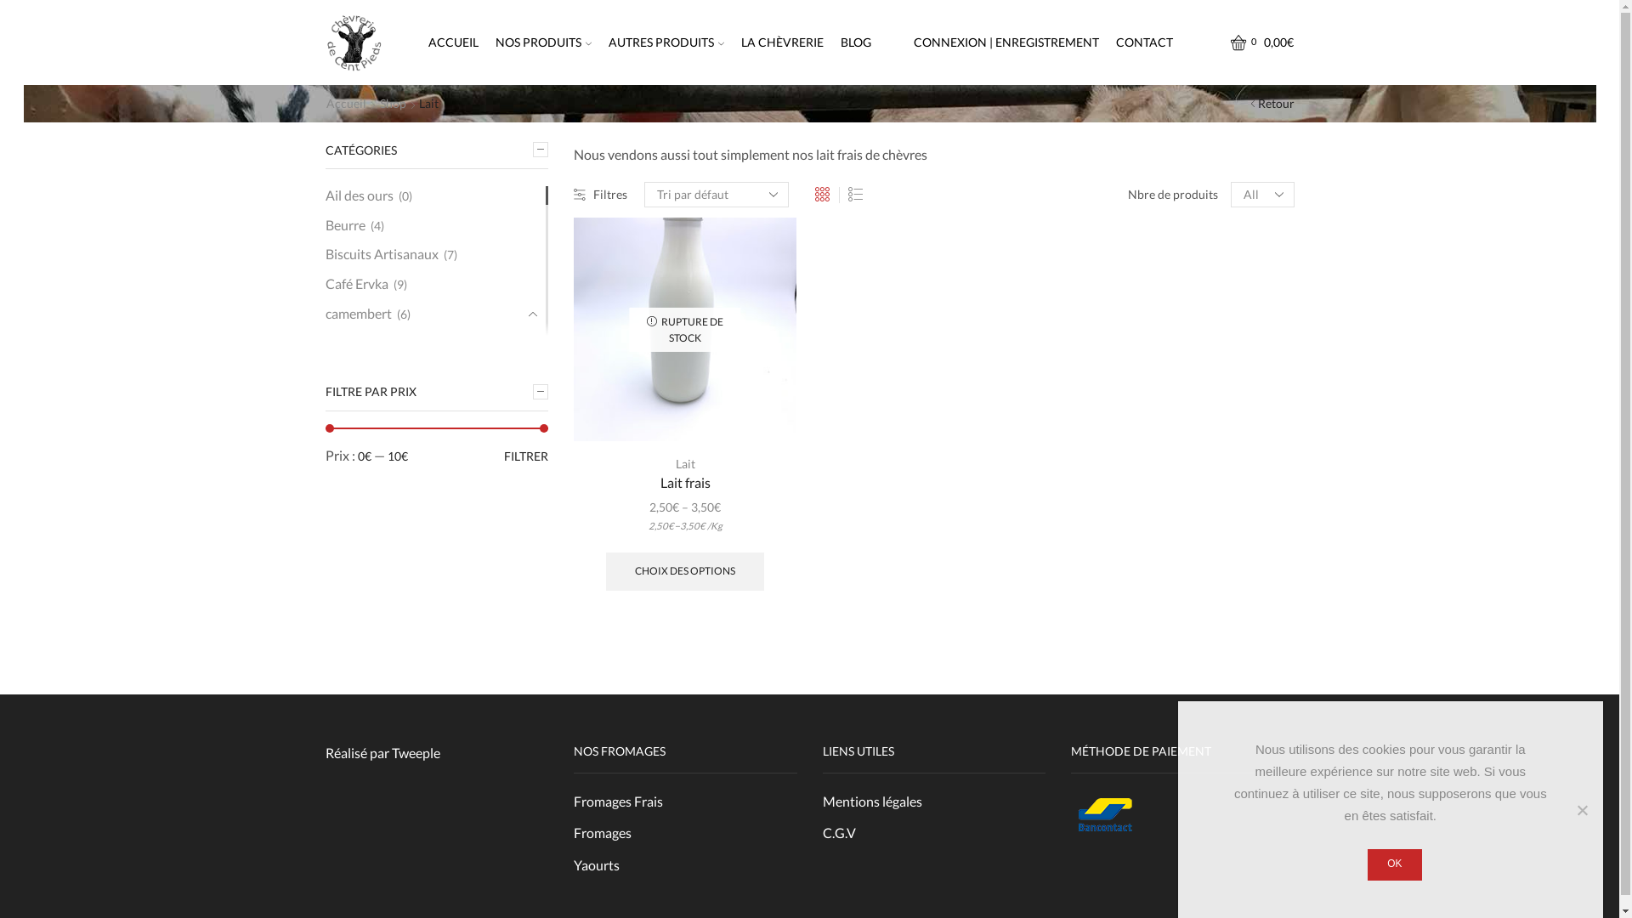 The height and width of the screenshot is (918, 1632). I want to click on Infusions, so click(352, 741).